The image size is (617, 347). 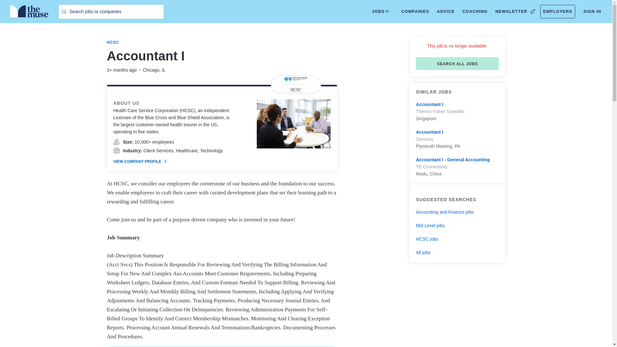 I want to click on ADVICE, so click(x=445, y=12).